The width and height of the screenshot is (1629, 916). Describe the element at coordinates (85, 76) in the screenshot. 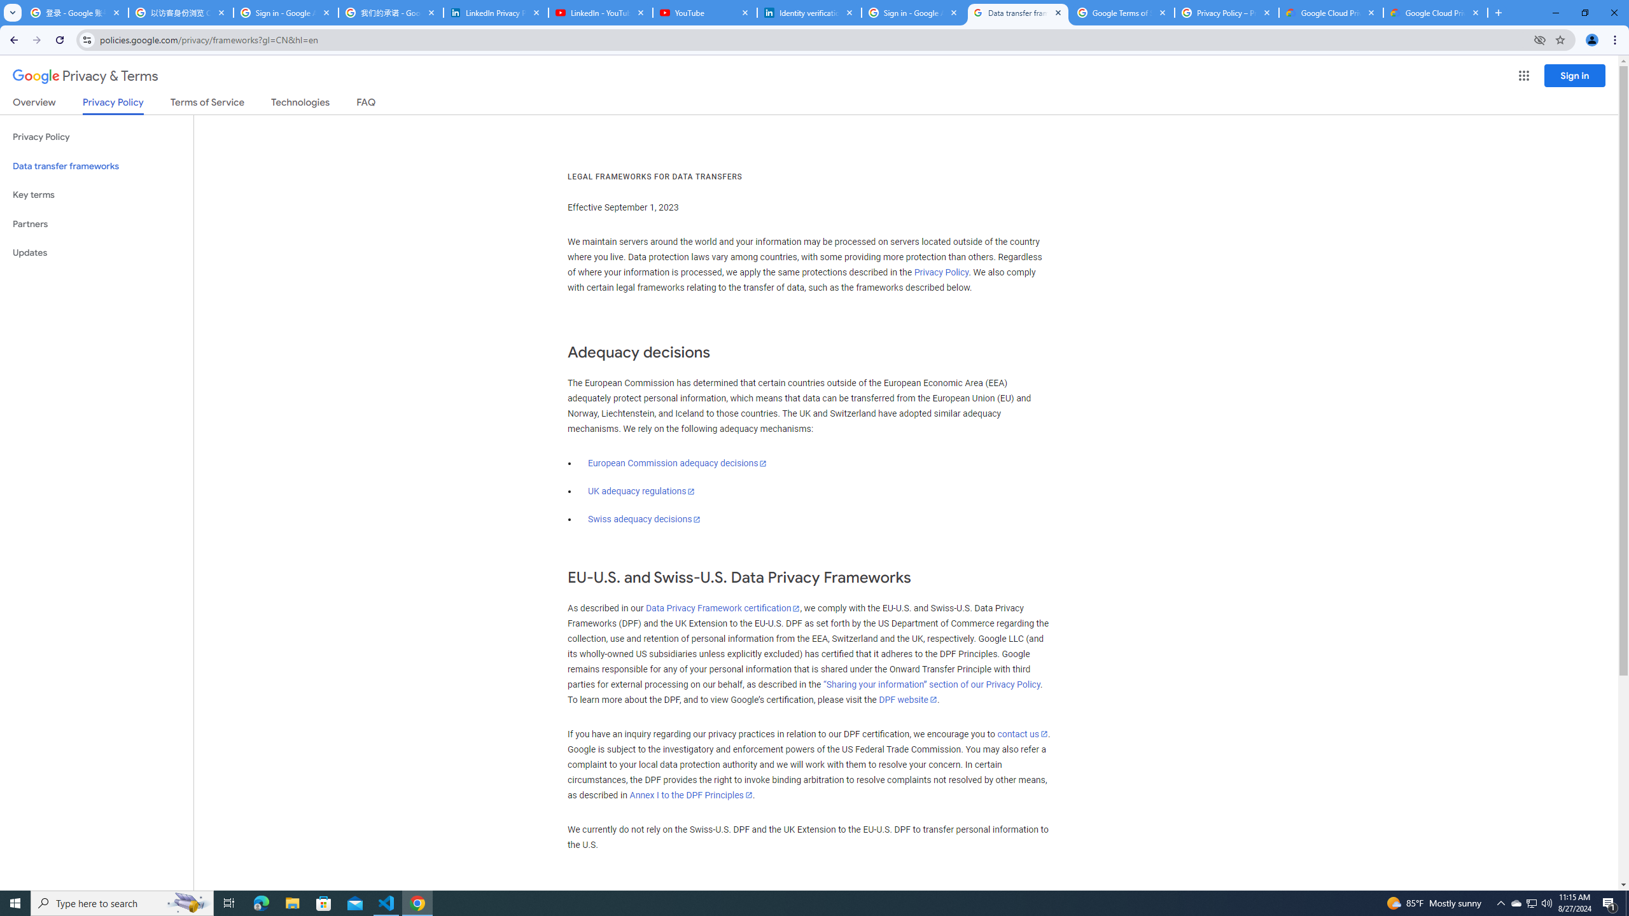

I see `Privacy & Terms` at that location.